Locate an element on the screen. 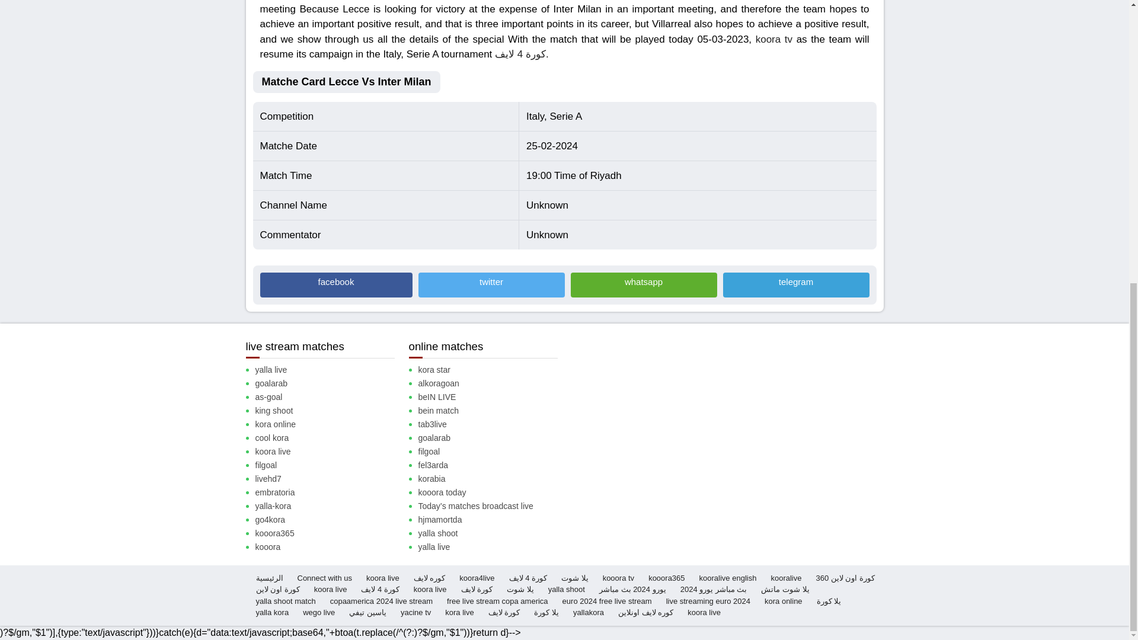  yalla-kora is located at coordinates (330, 506).